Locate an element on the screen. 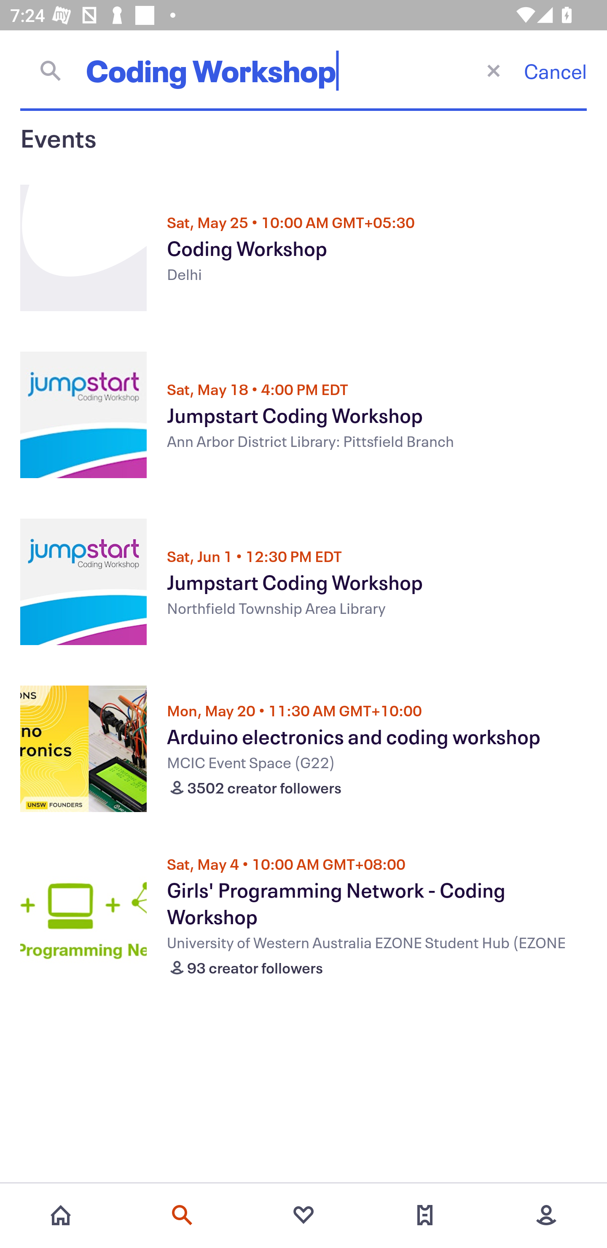 Image resolution: width=607 pixels, height=1248 pixels. Home is located at coordinates (61, 1215).